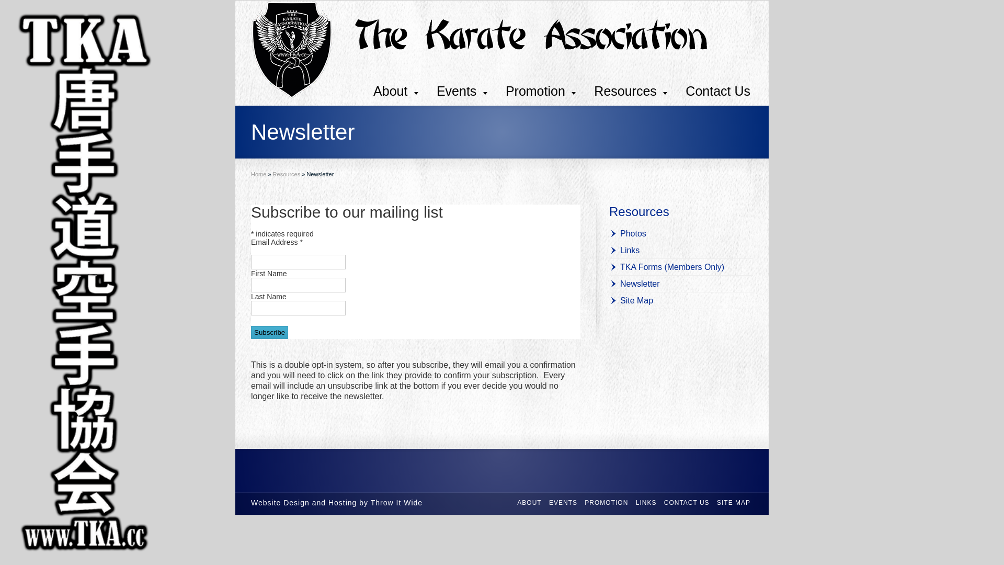  Describe the element at coordinates (270, 333) in the screenshot. I see `Subscribe` at that location.